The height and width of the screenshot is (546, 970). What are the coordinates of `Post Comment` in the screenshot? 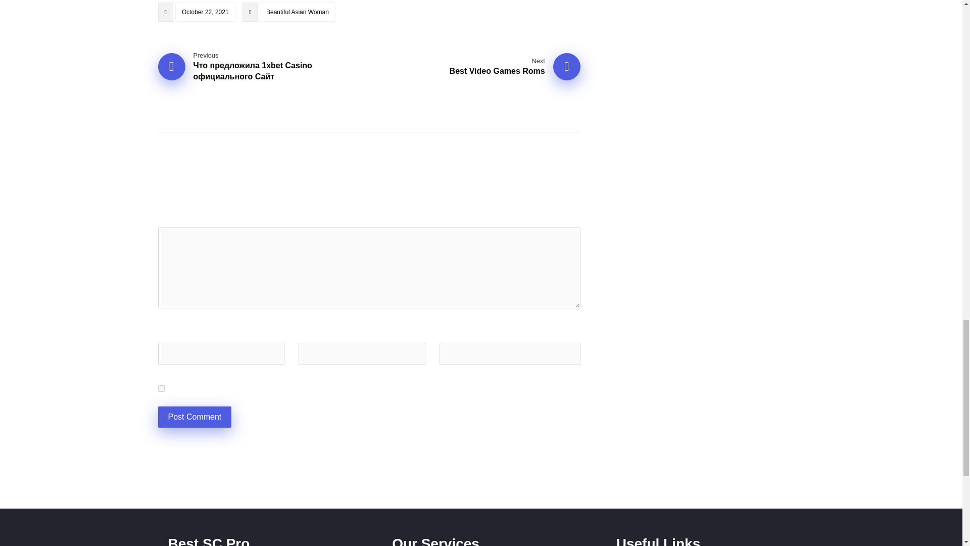 It's located at (515, 67).